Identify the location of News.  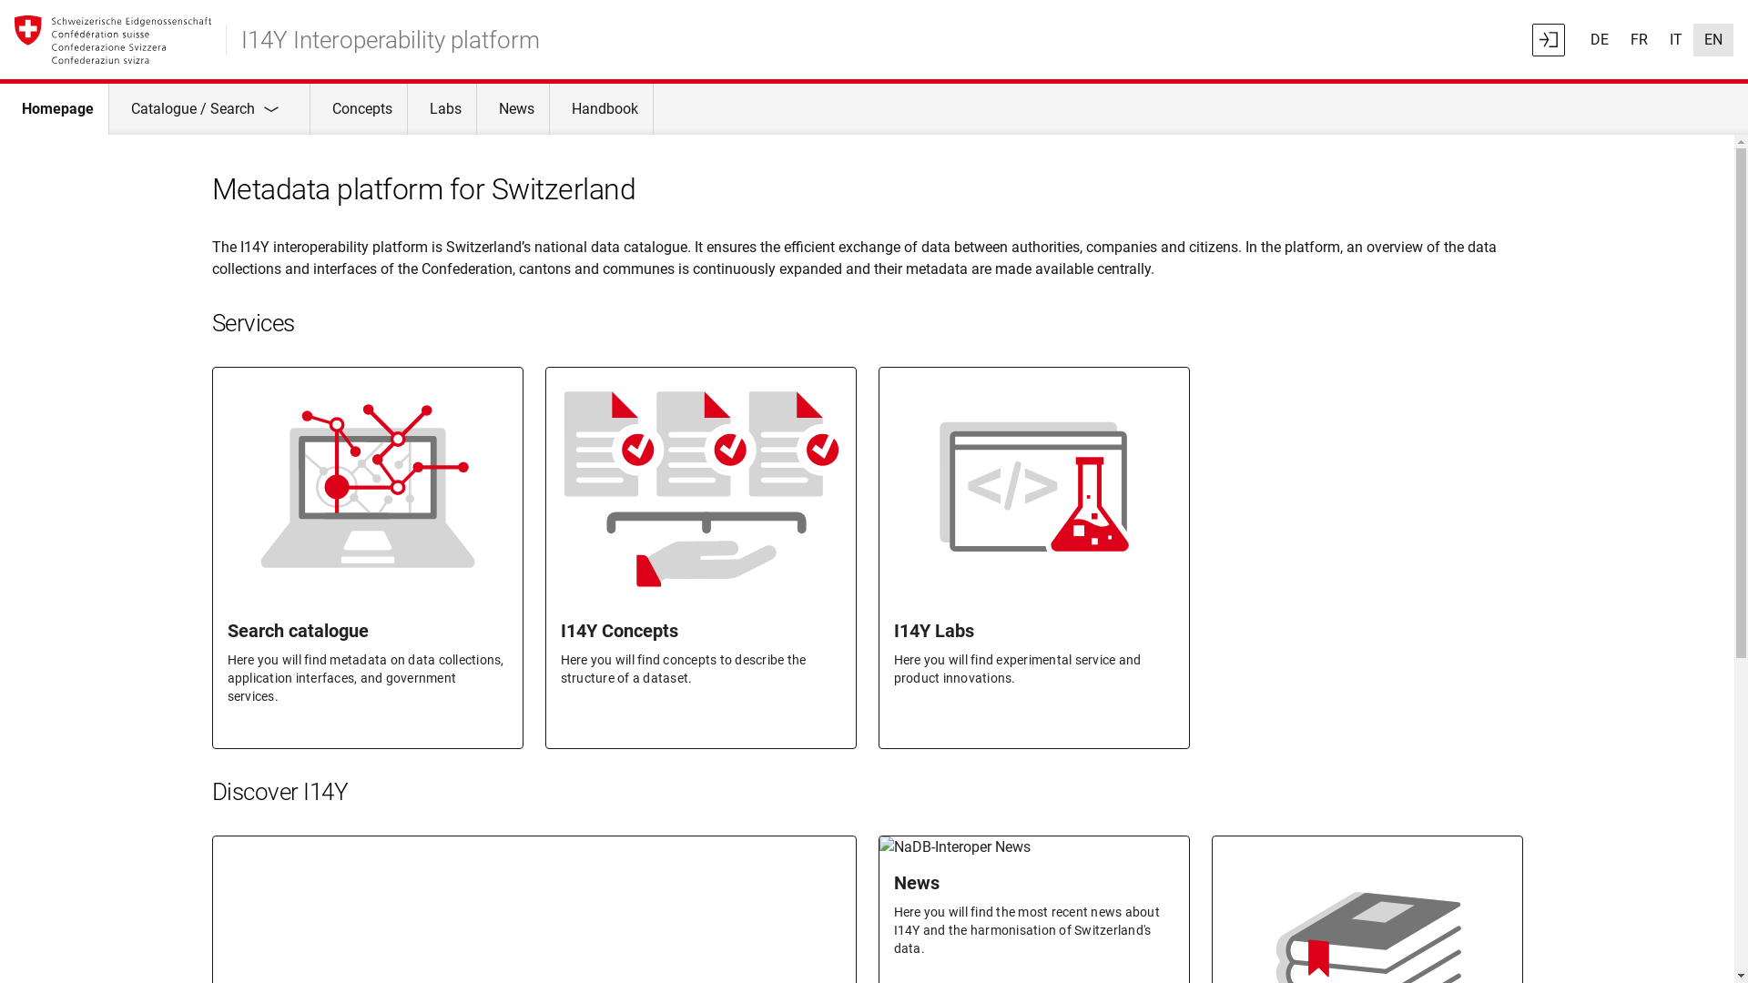
(513, 109).